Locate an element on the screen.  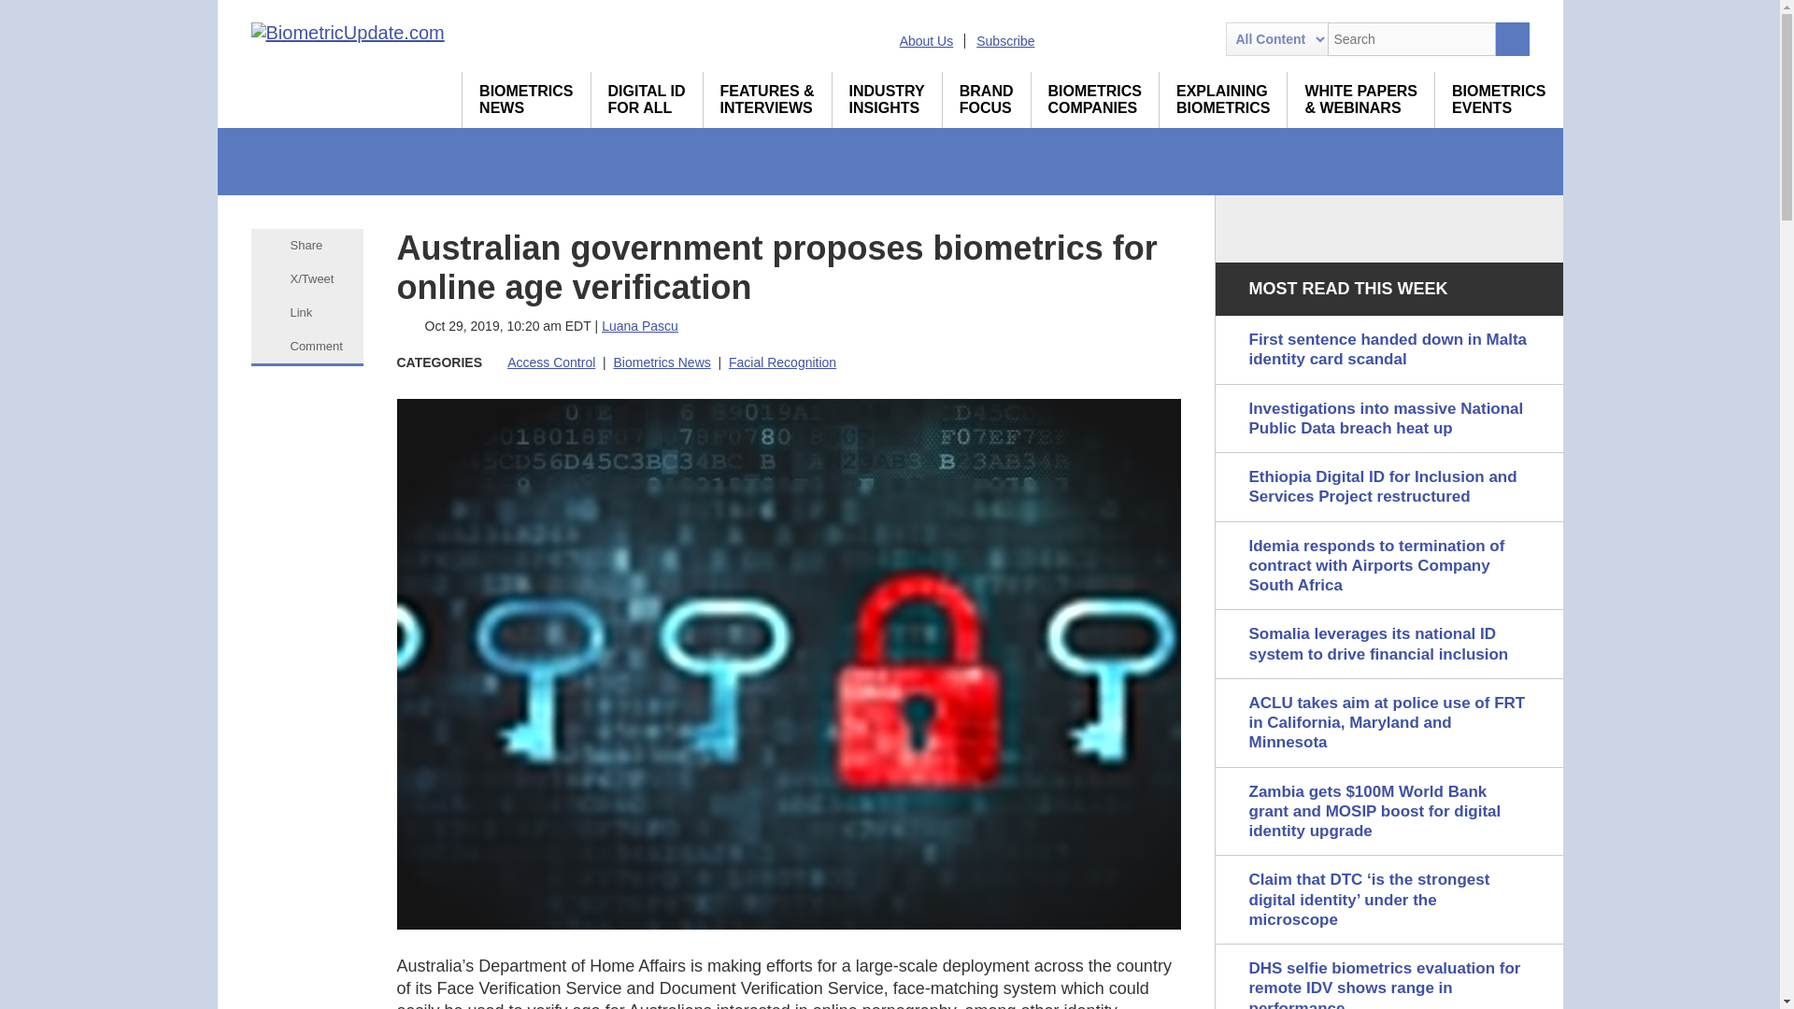
Daily biometrics news and interviews is located at coordinates (526, 99).